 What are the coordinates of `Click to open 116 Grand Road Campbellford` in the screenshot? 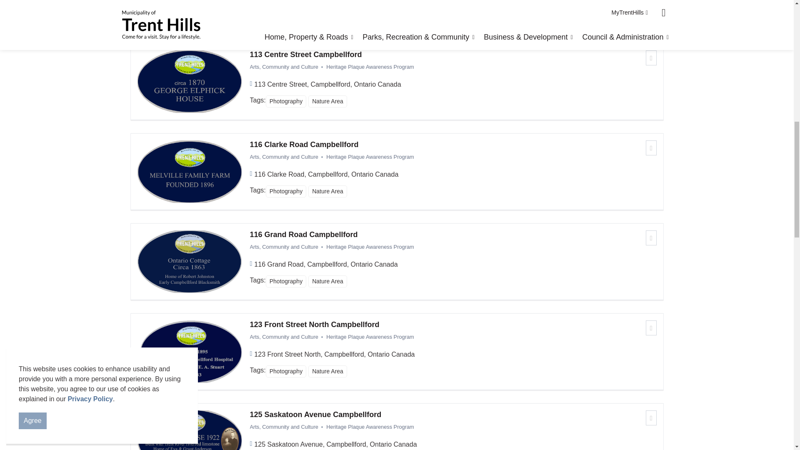 It's located at (453, 235).